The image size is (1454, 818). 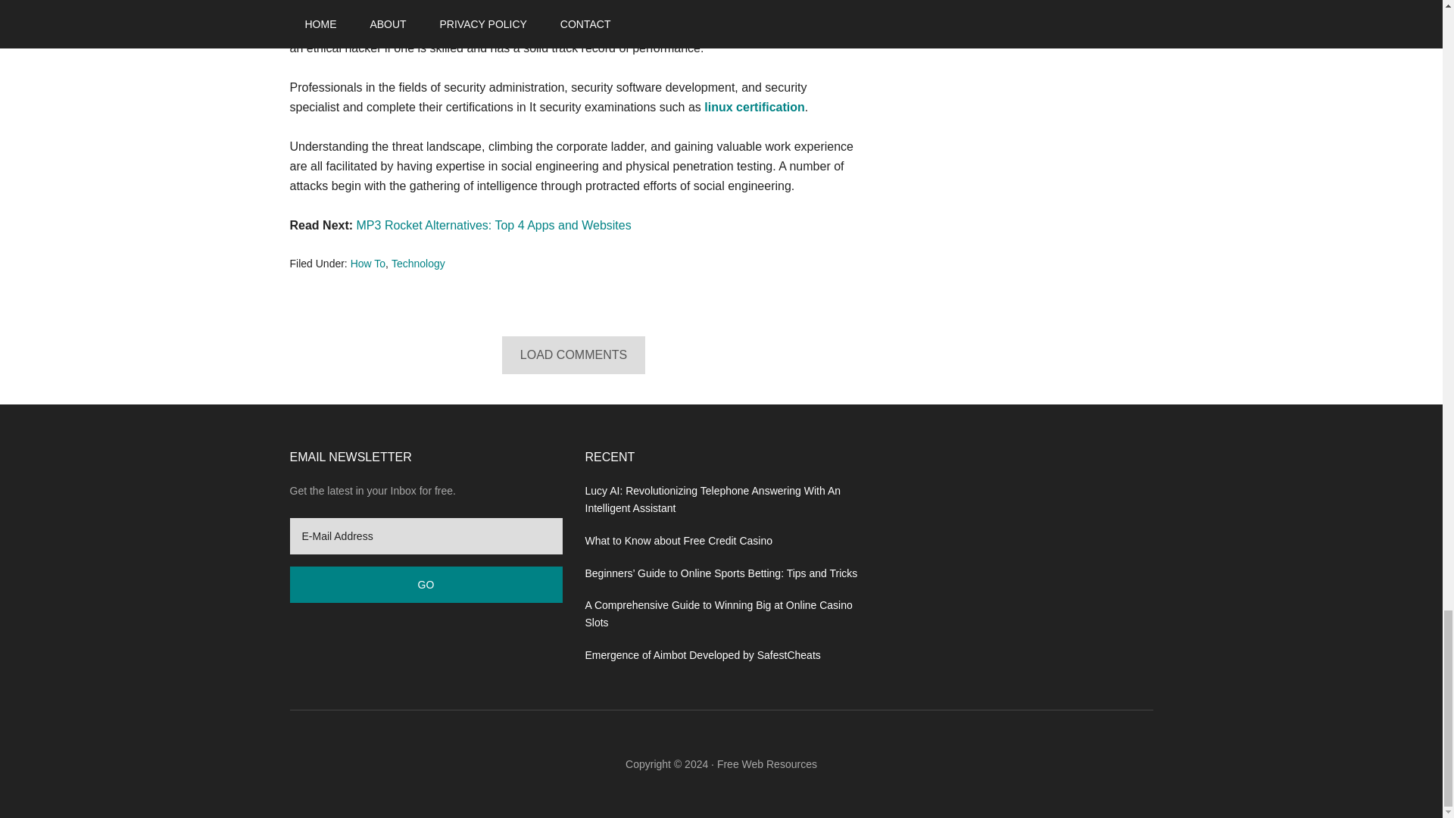 What do you see at coordinates (573, 354) in the screenshot?
I see `LOAD COMMENTS` at bounding box center [573, 354].